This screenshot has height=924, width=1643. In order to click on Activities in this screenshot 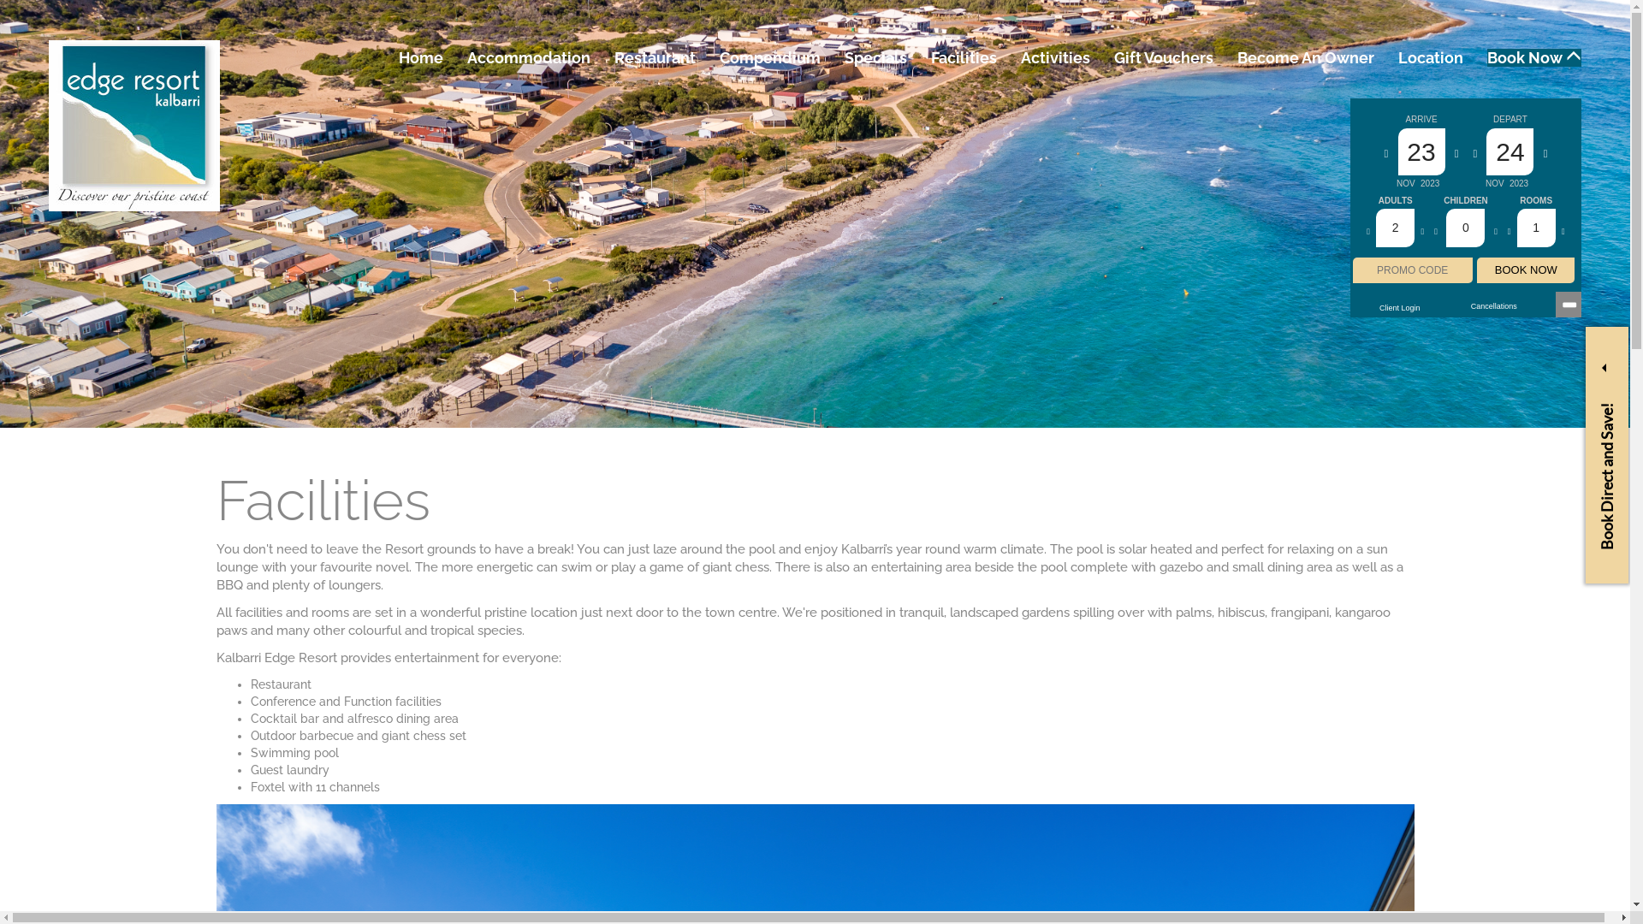, I will do `click(1056, 57)`.